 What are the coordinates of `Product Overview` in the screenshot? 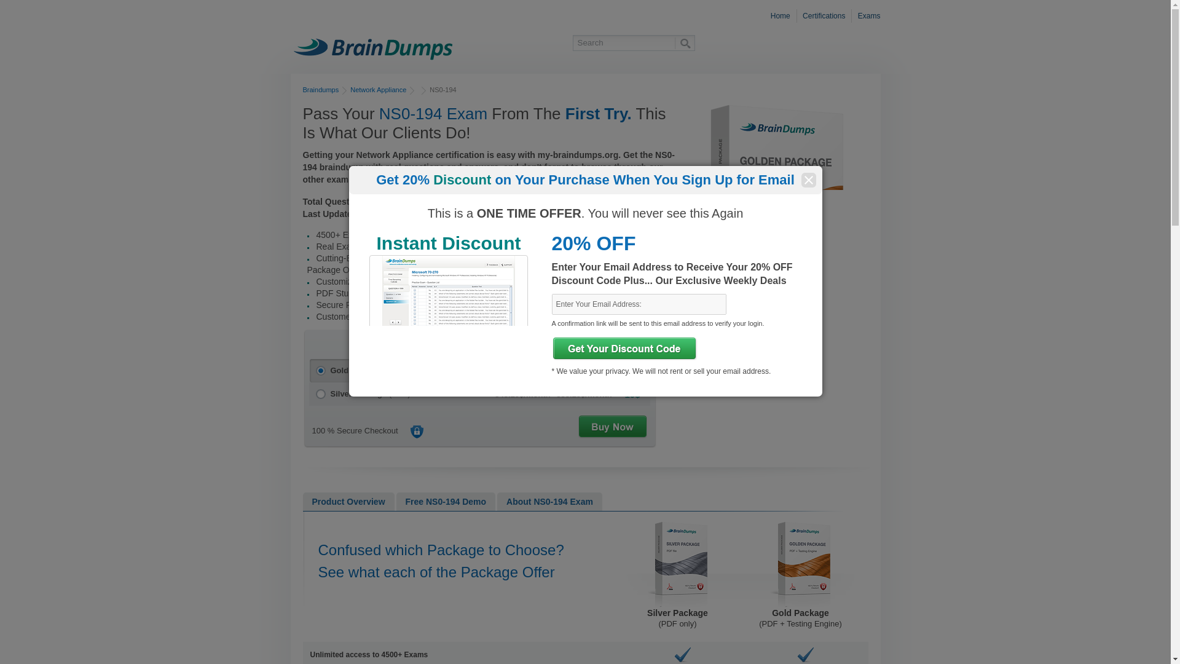 It's located at (348, 502).